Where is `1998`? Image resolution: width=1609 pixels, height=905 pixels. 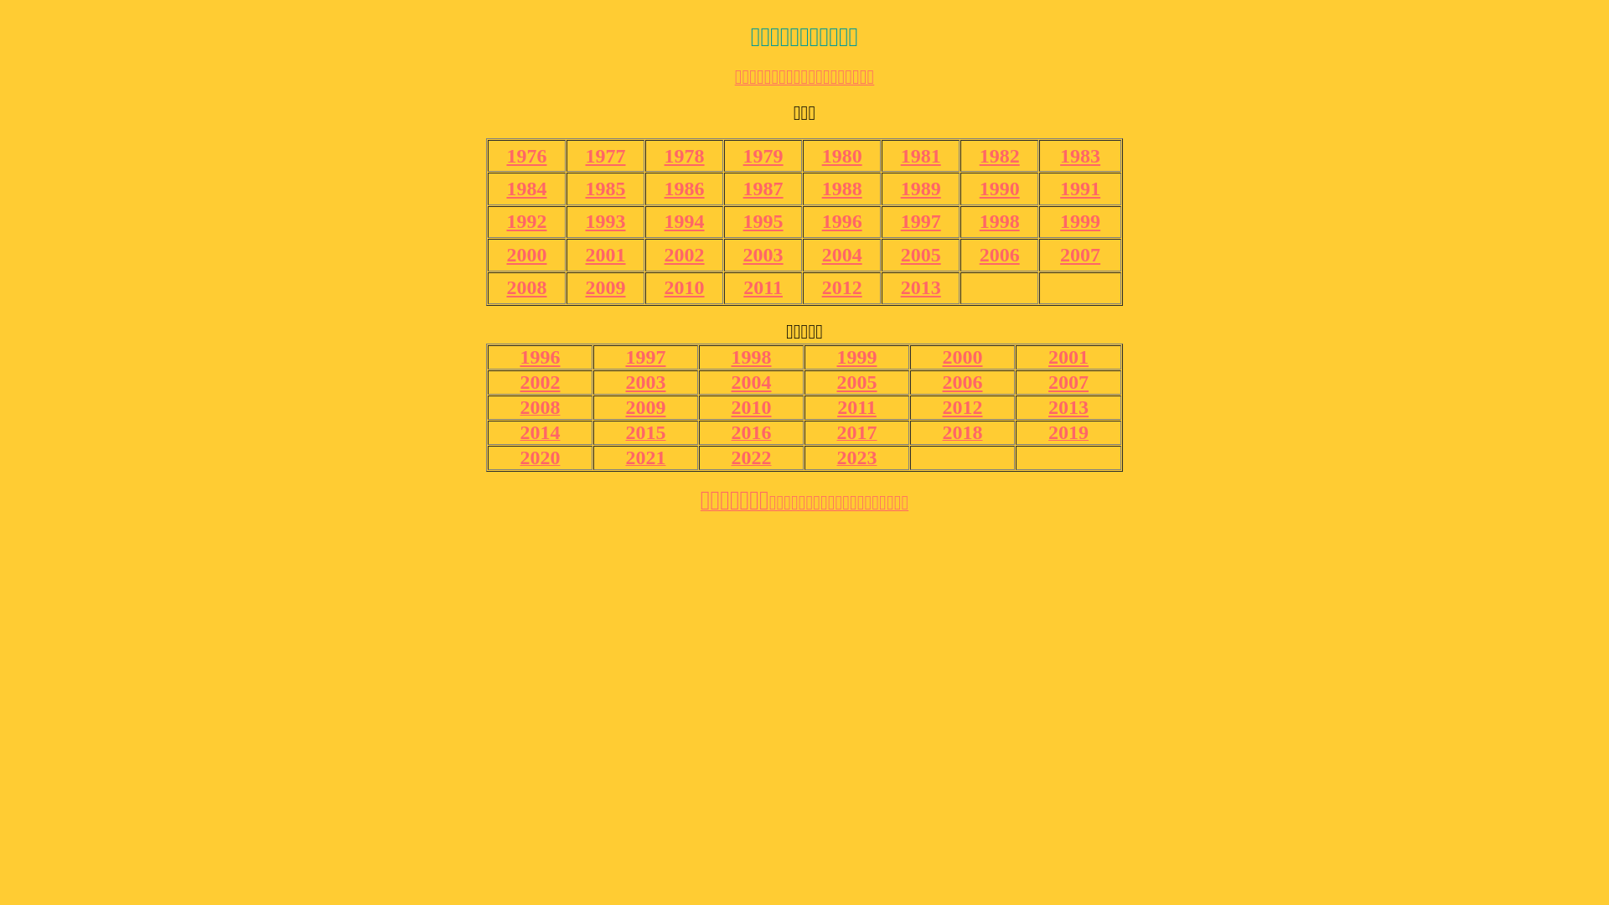
1998 is located at coordinates (1000, 221).